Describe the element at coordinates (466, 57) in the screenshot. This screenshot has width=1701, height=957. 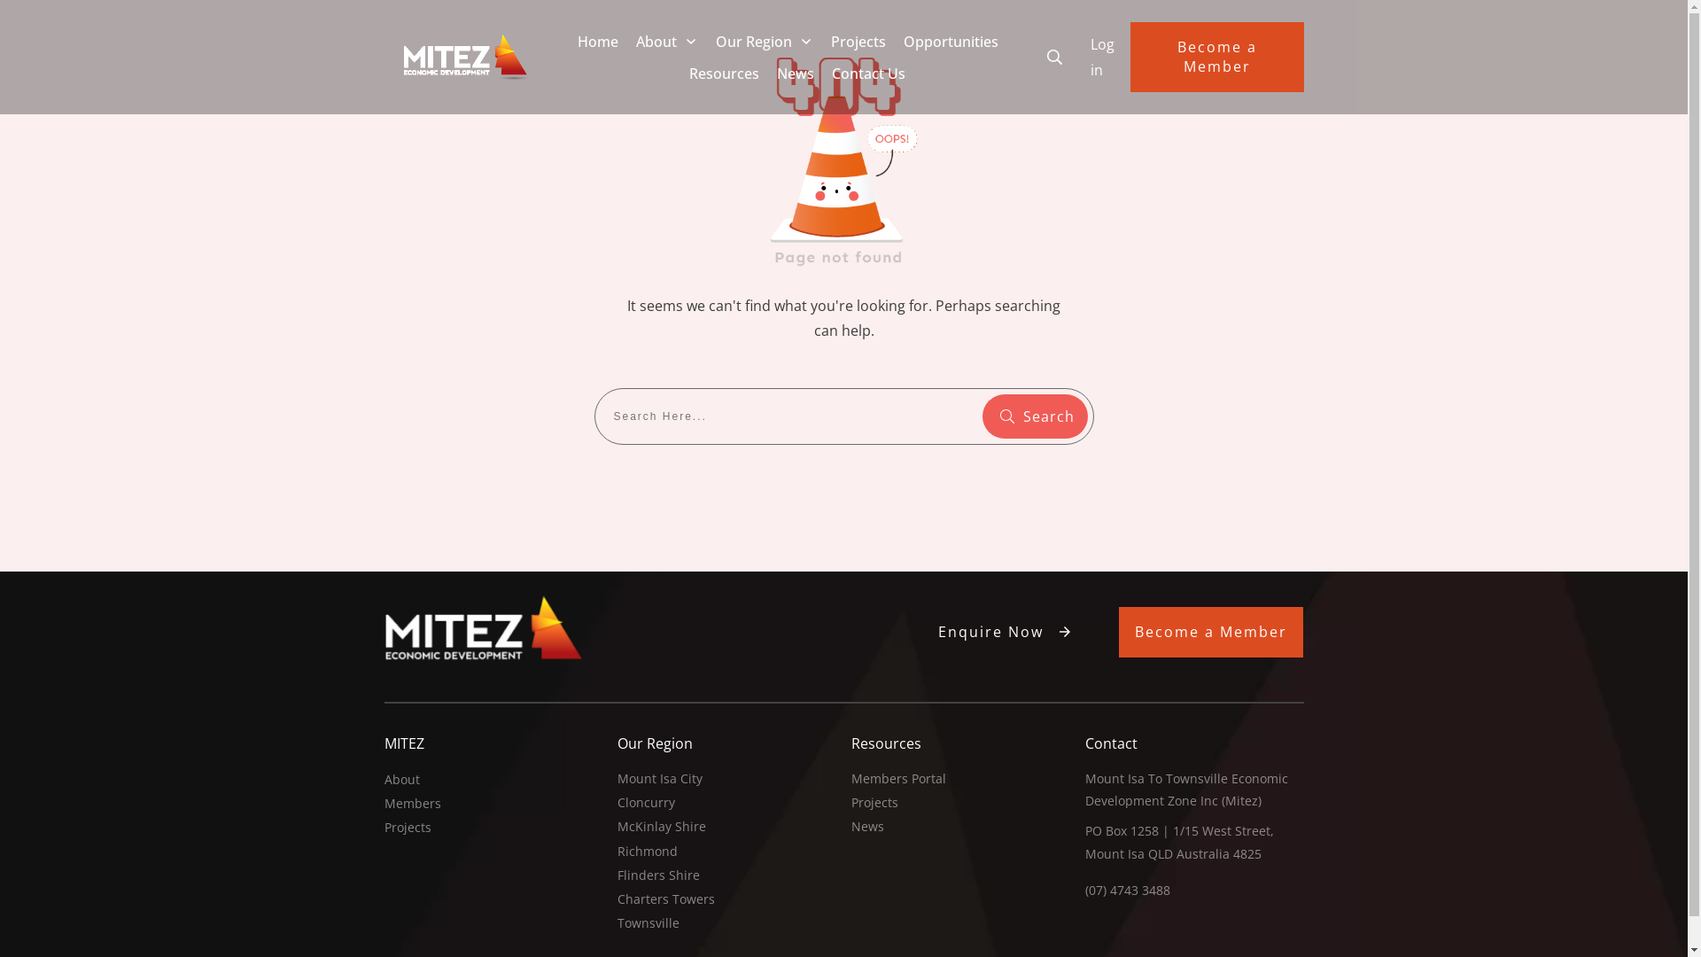
I see `logo (5) (2)` at that location.